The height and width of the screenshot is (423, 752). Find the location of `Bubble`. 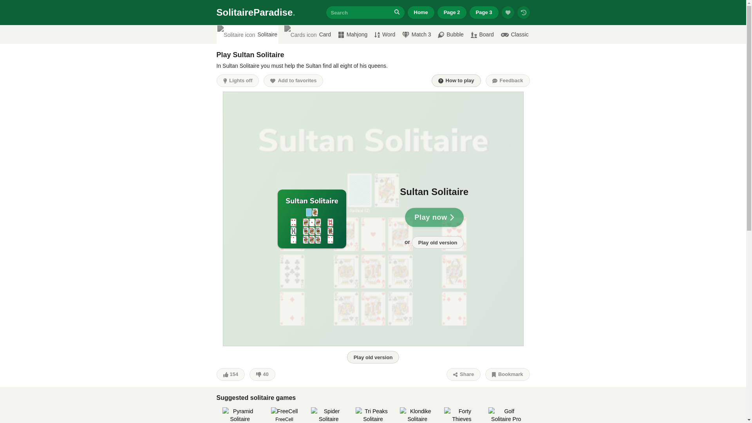

Bubble is located at coordinates (450, 34).